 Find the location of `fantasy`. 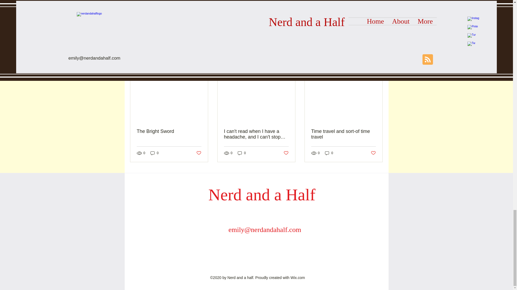

fantasy is located at coordinates (185, 4).